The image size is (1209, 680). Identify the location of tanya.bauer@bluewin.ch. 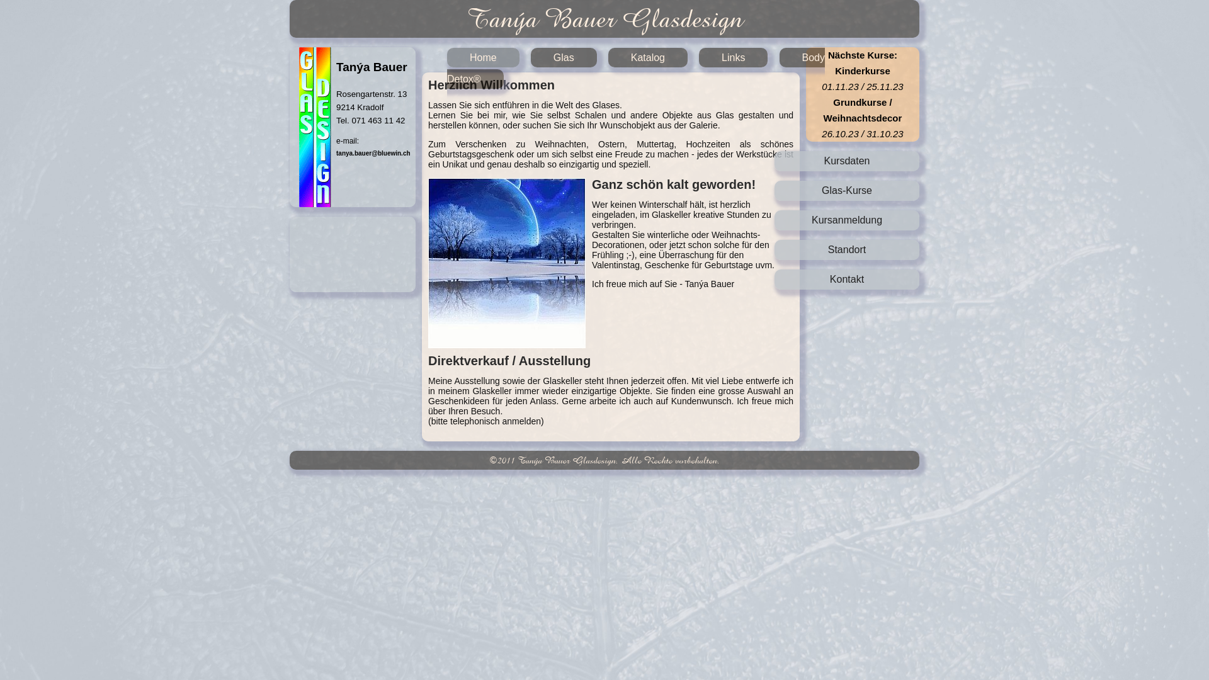
(373, 154).